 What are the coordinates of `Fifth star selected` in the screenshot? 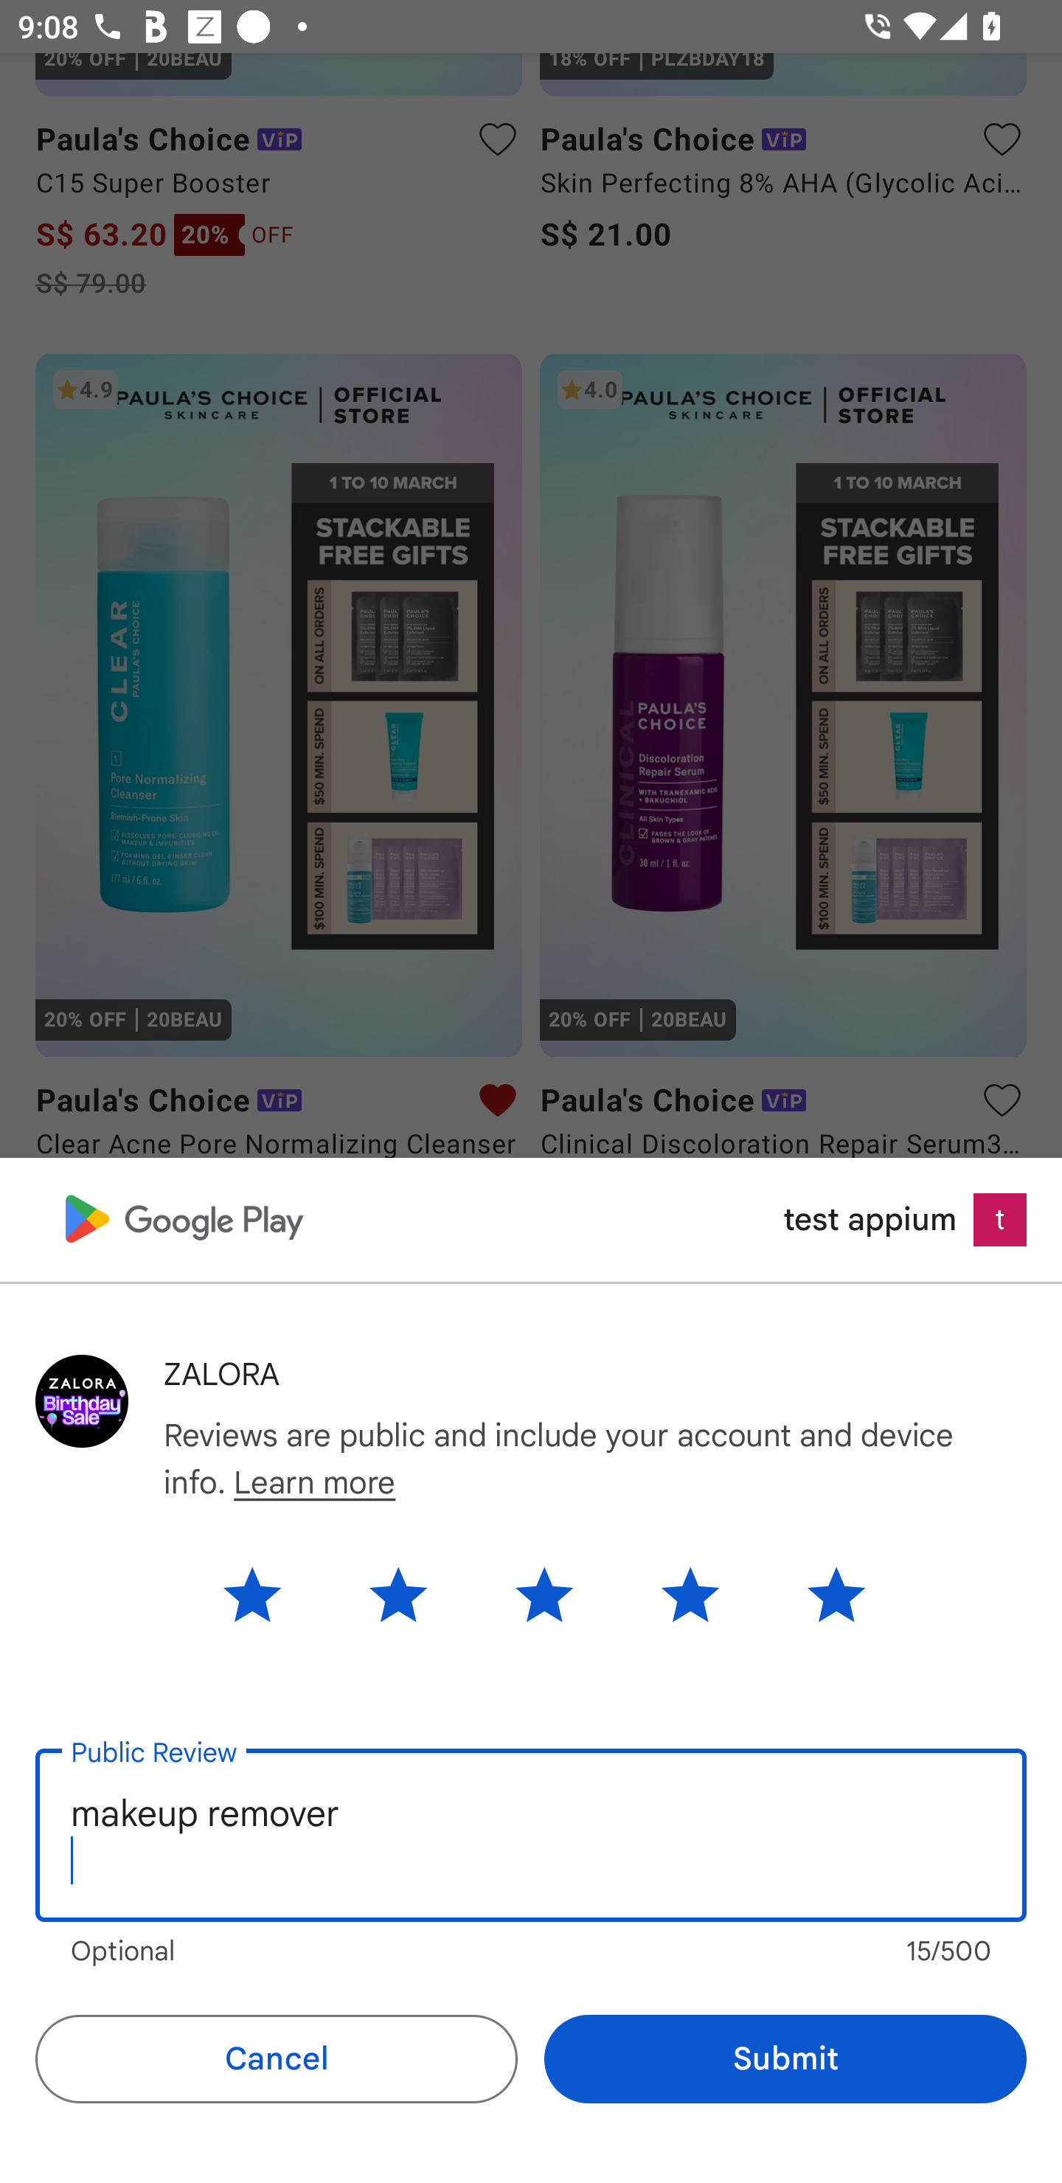 It's located at (817, 1594).